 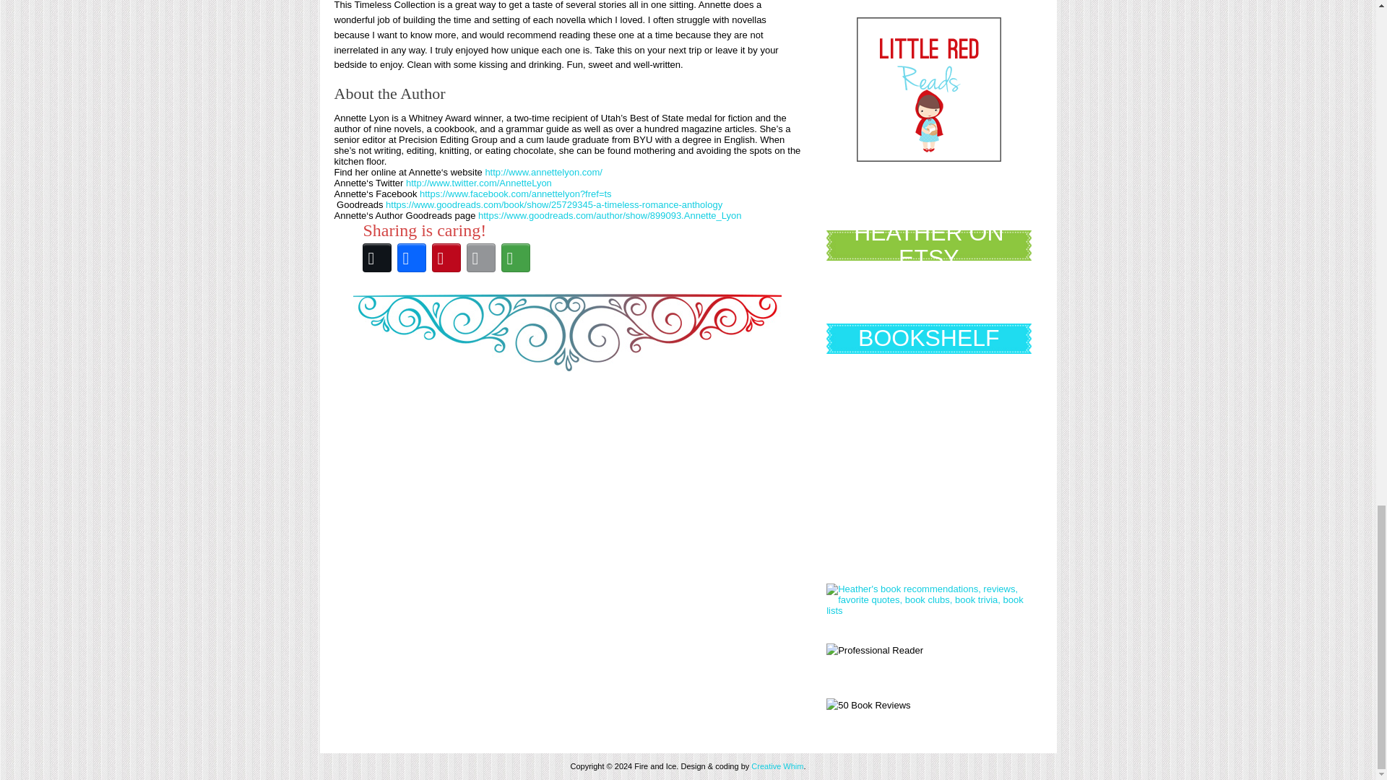 I want to click on Professional Reader, so click(x=875, y=651).